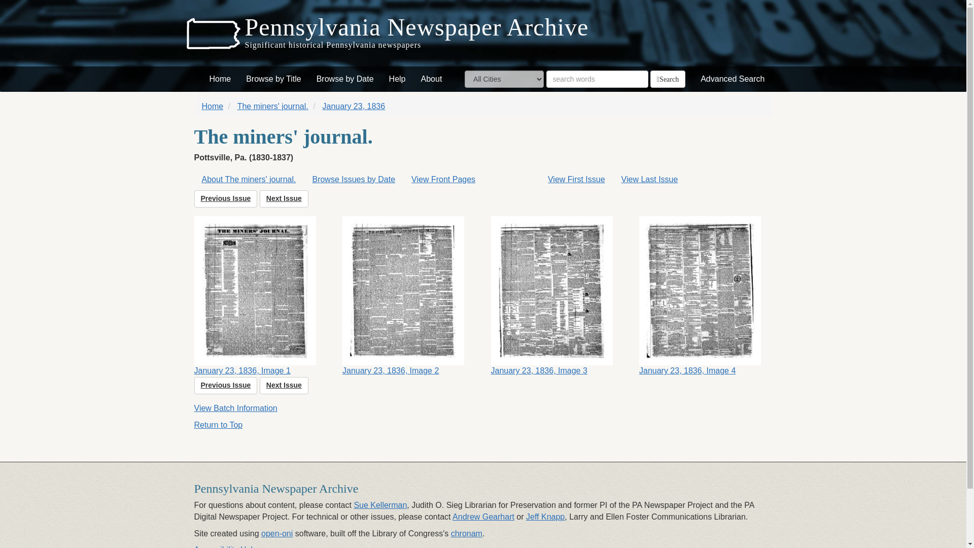 The width and height of the screenshot is (974, 548). Describe the element at coordinates (483, 517) in the screenshot. I see `Andrew Gearhart` at that location.